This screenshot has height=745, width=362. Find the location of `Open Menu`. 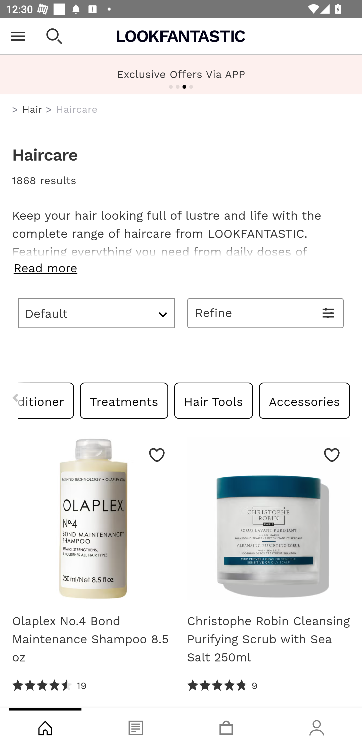

Open Menu is located at coordinates (18, 36).